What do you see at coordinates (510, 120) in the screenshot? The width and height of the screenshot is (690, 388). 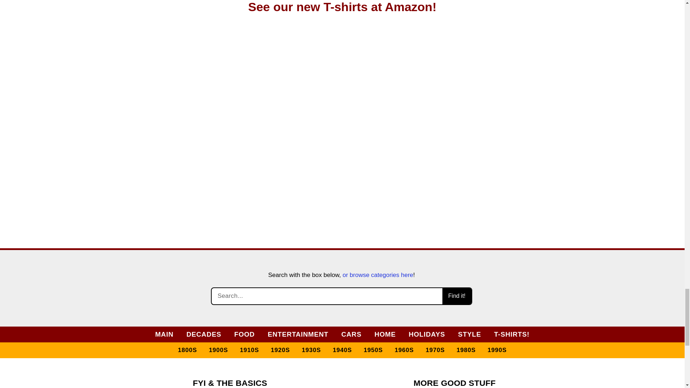 I see `Vintage-look ARIZONA sunset distressed look T-Shirt` at bounding box center [510, 120].